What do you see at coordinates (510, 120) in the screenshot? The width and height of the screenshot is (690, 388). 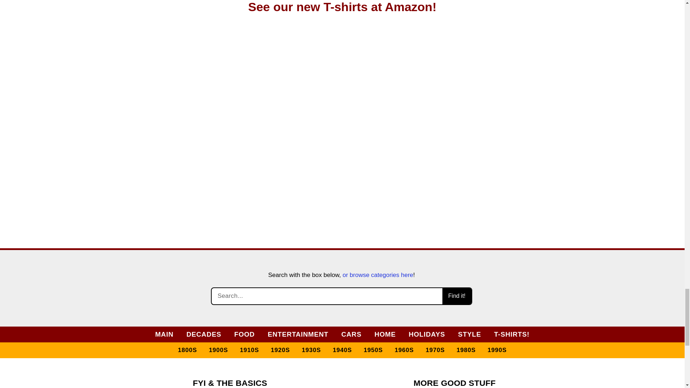 I see `Vintage-look ARIZONA sunset distressed look T-Shirt` at bounding box center [510, 120].